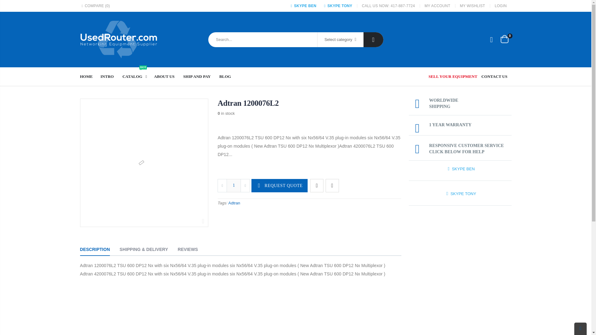 Image resolution: width=596 pixels, height=335 pixels. What do you see at coordinates (302, 6) in the screenshot?
I see `HOME` at bounding box center [302, 6].